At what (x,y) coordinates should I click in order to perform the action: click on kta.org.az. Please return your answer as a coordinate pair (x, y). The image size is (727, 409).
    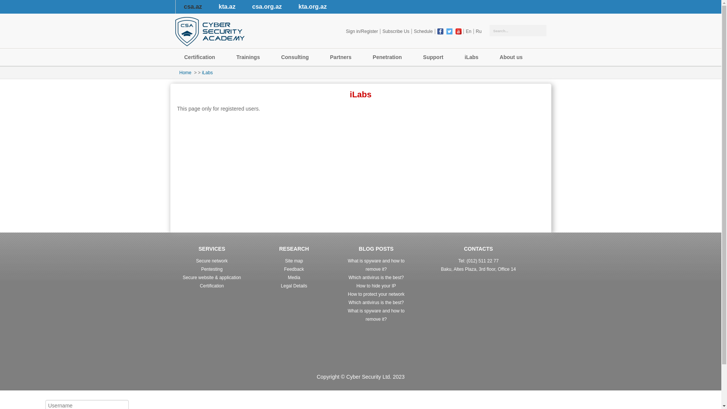
    Looking at the image, I should click on (313, 7).